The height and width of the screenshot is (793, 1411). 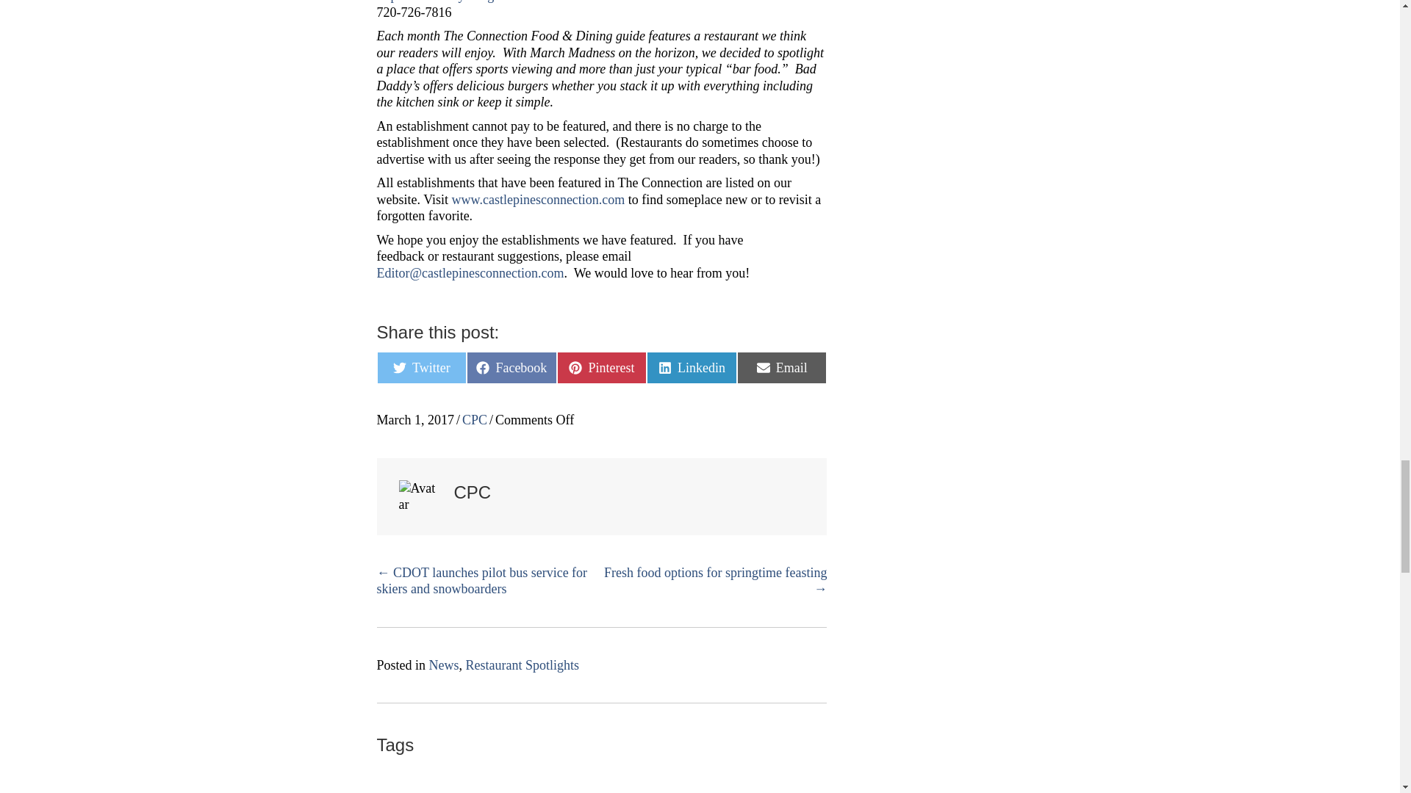 What do you see at coordinates (475, 420) in the screenshot?
I see `CPC` at bounding box center [475, 420].